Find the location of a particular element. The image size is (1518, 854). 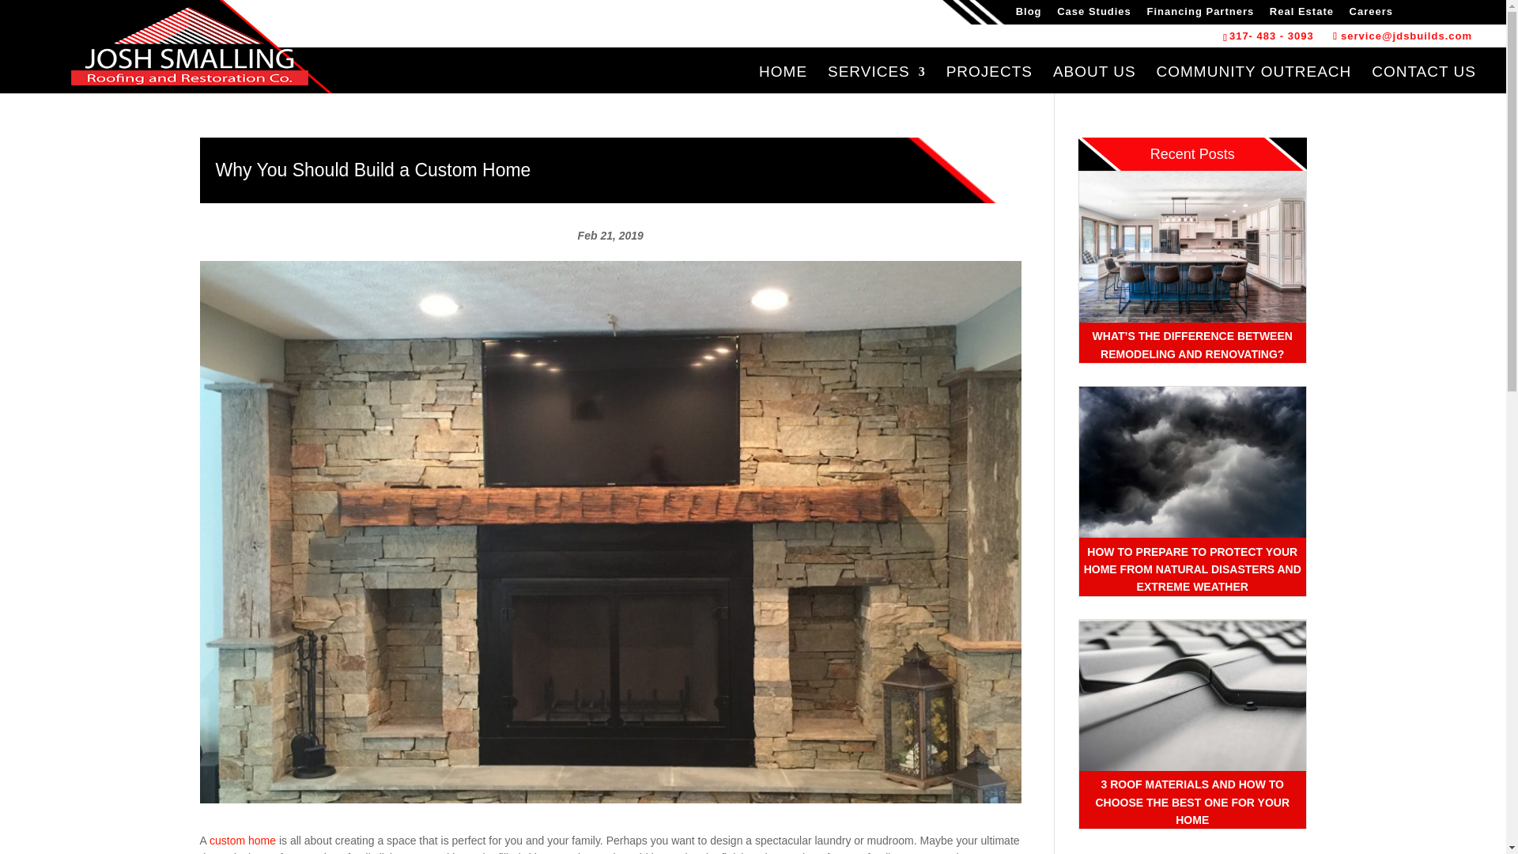

CONTACT US is located at coordinates (1423, 79).